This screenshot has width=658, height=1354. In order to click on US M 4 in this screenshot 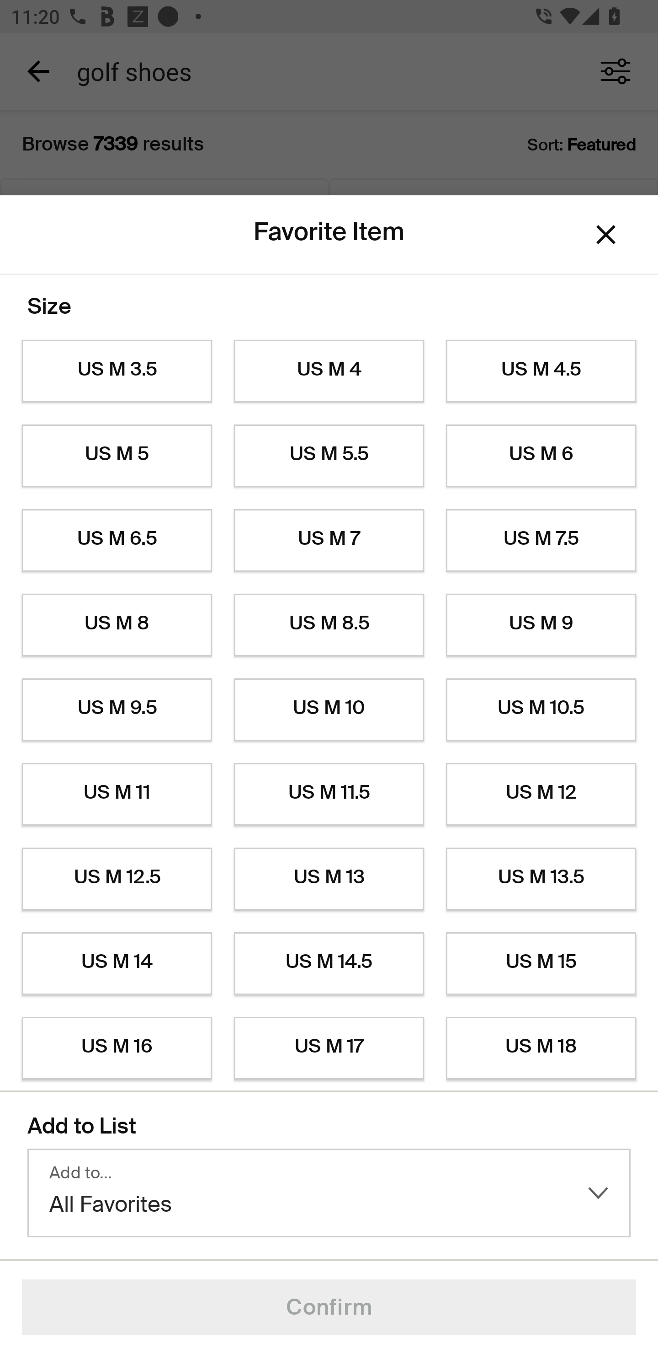, I will do `click(329, 371)`.